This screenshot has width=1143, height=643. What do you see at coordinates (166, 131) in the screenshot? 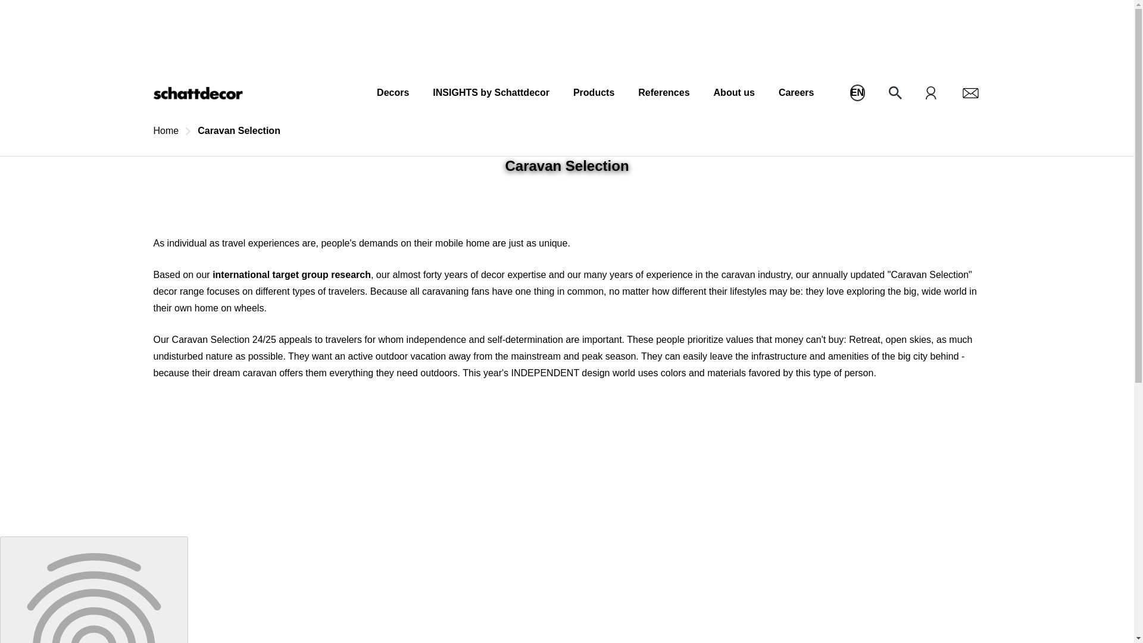
I see `Home` at bounding box center [166, 131].